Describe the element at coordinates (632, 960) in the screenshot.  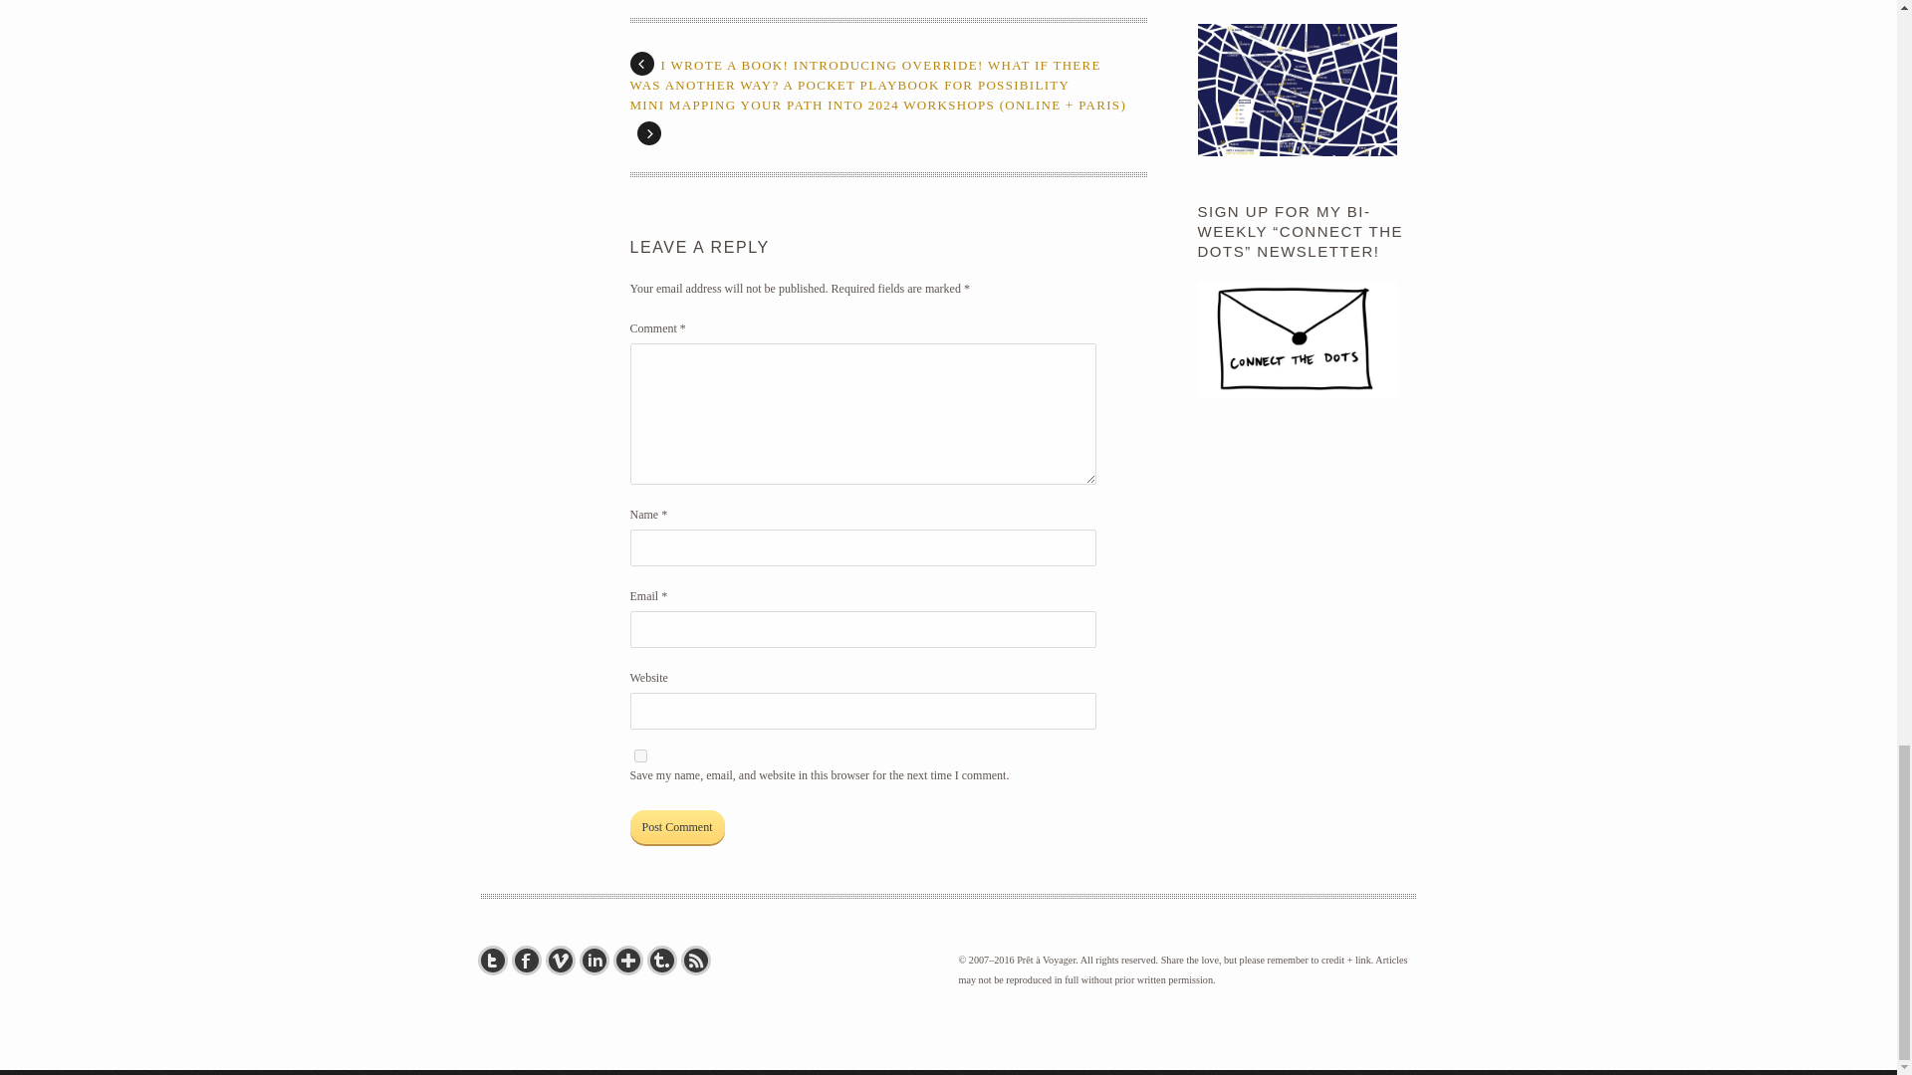
I see `googleplus` at that location.